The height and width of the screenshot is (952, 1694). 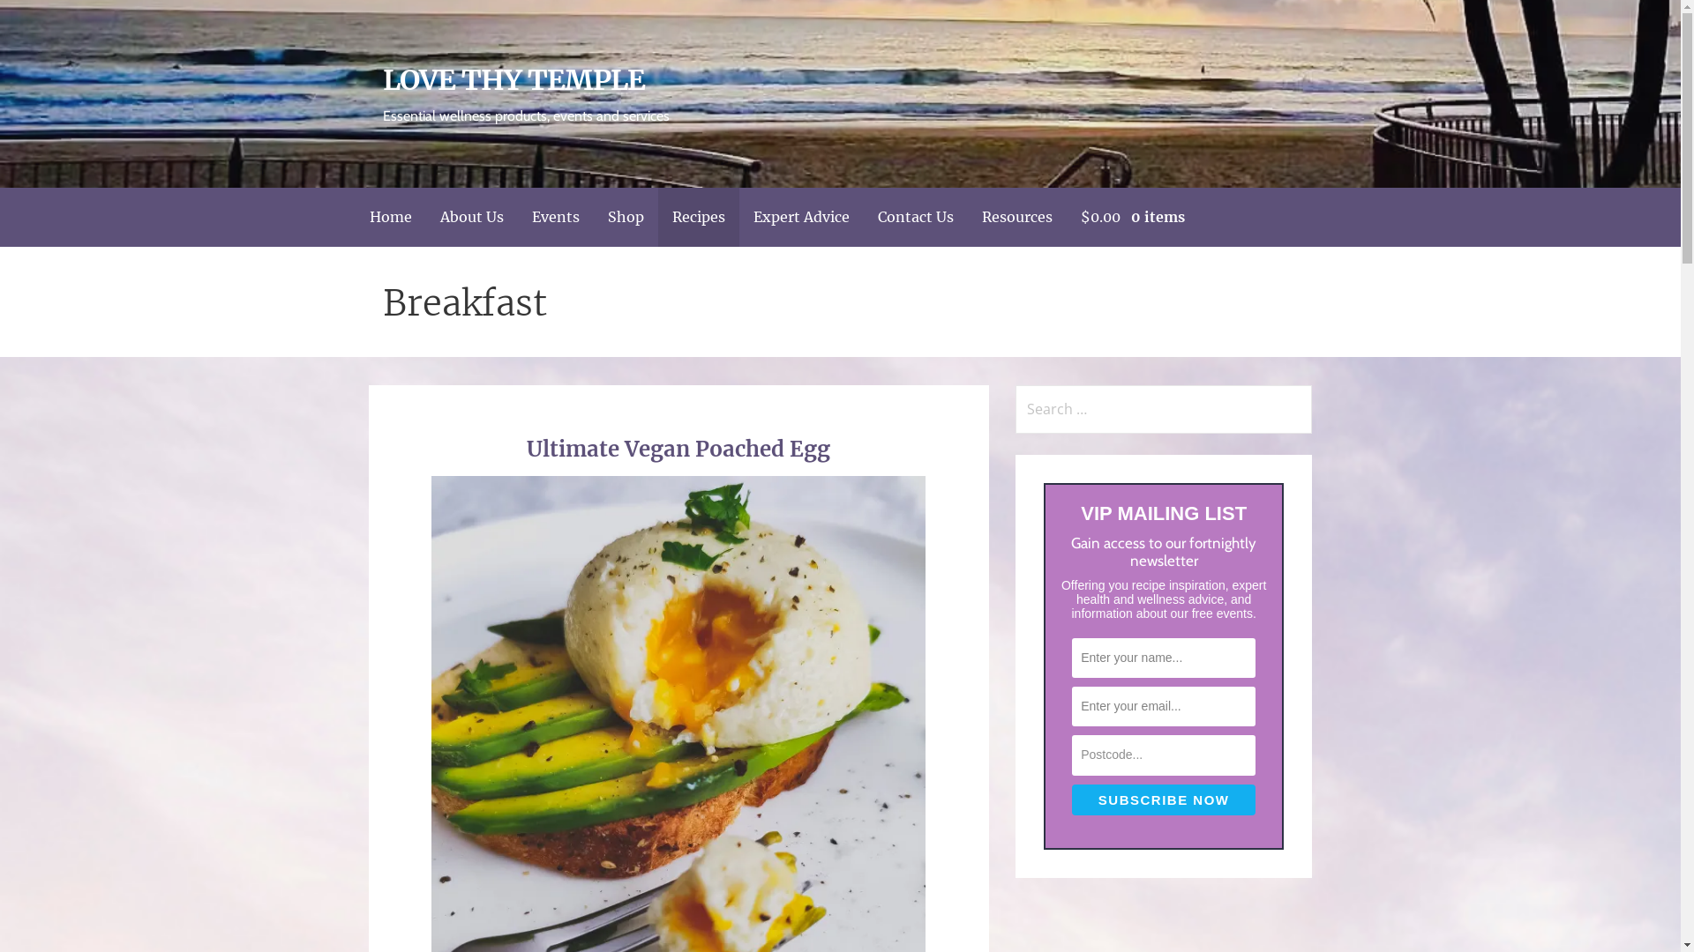 What do you see at coordinates (625, 217) in the screenshot?
I see `Shop` at bounding box center [625, 217].